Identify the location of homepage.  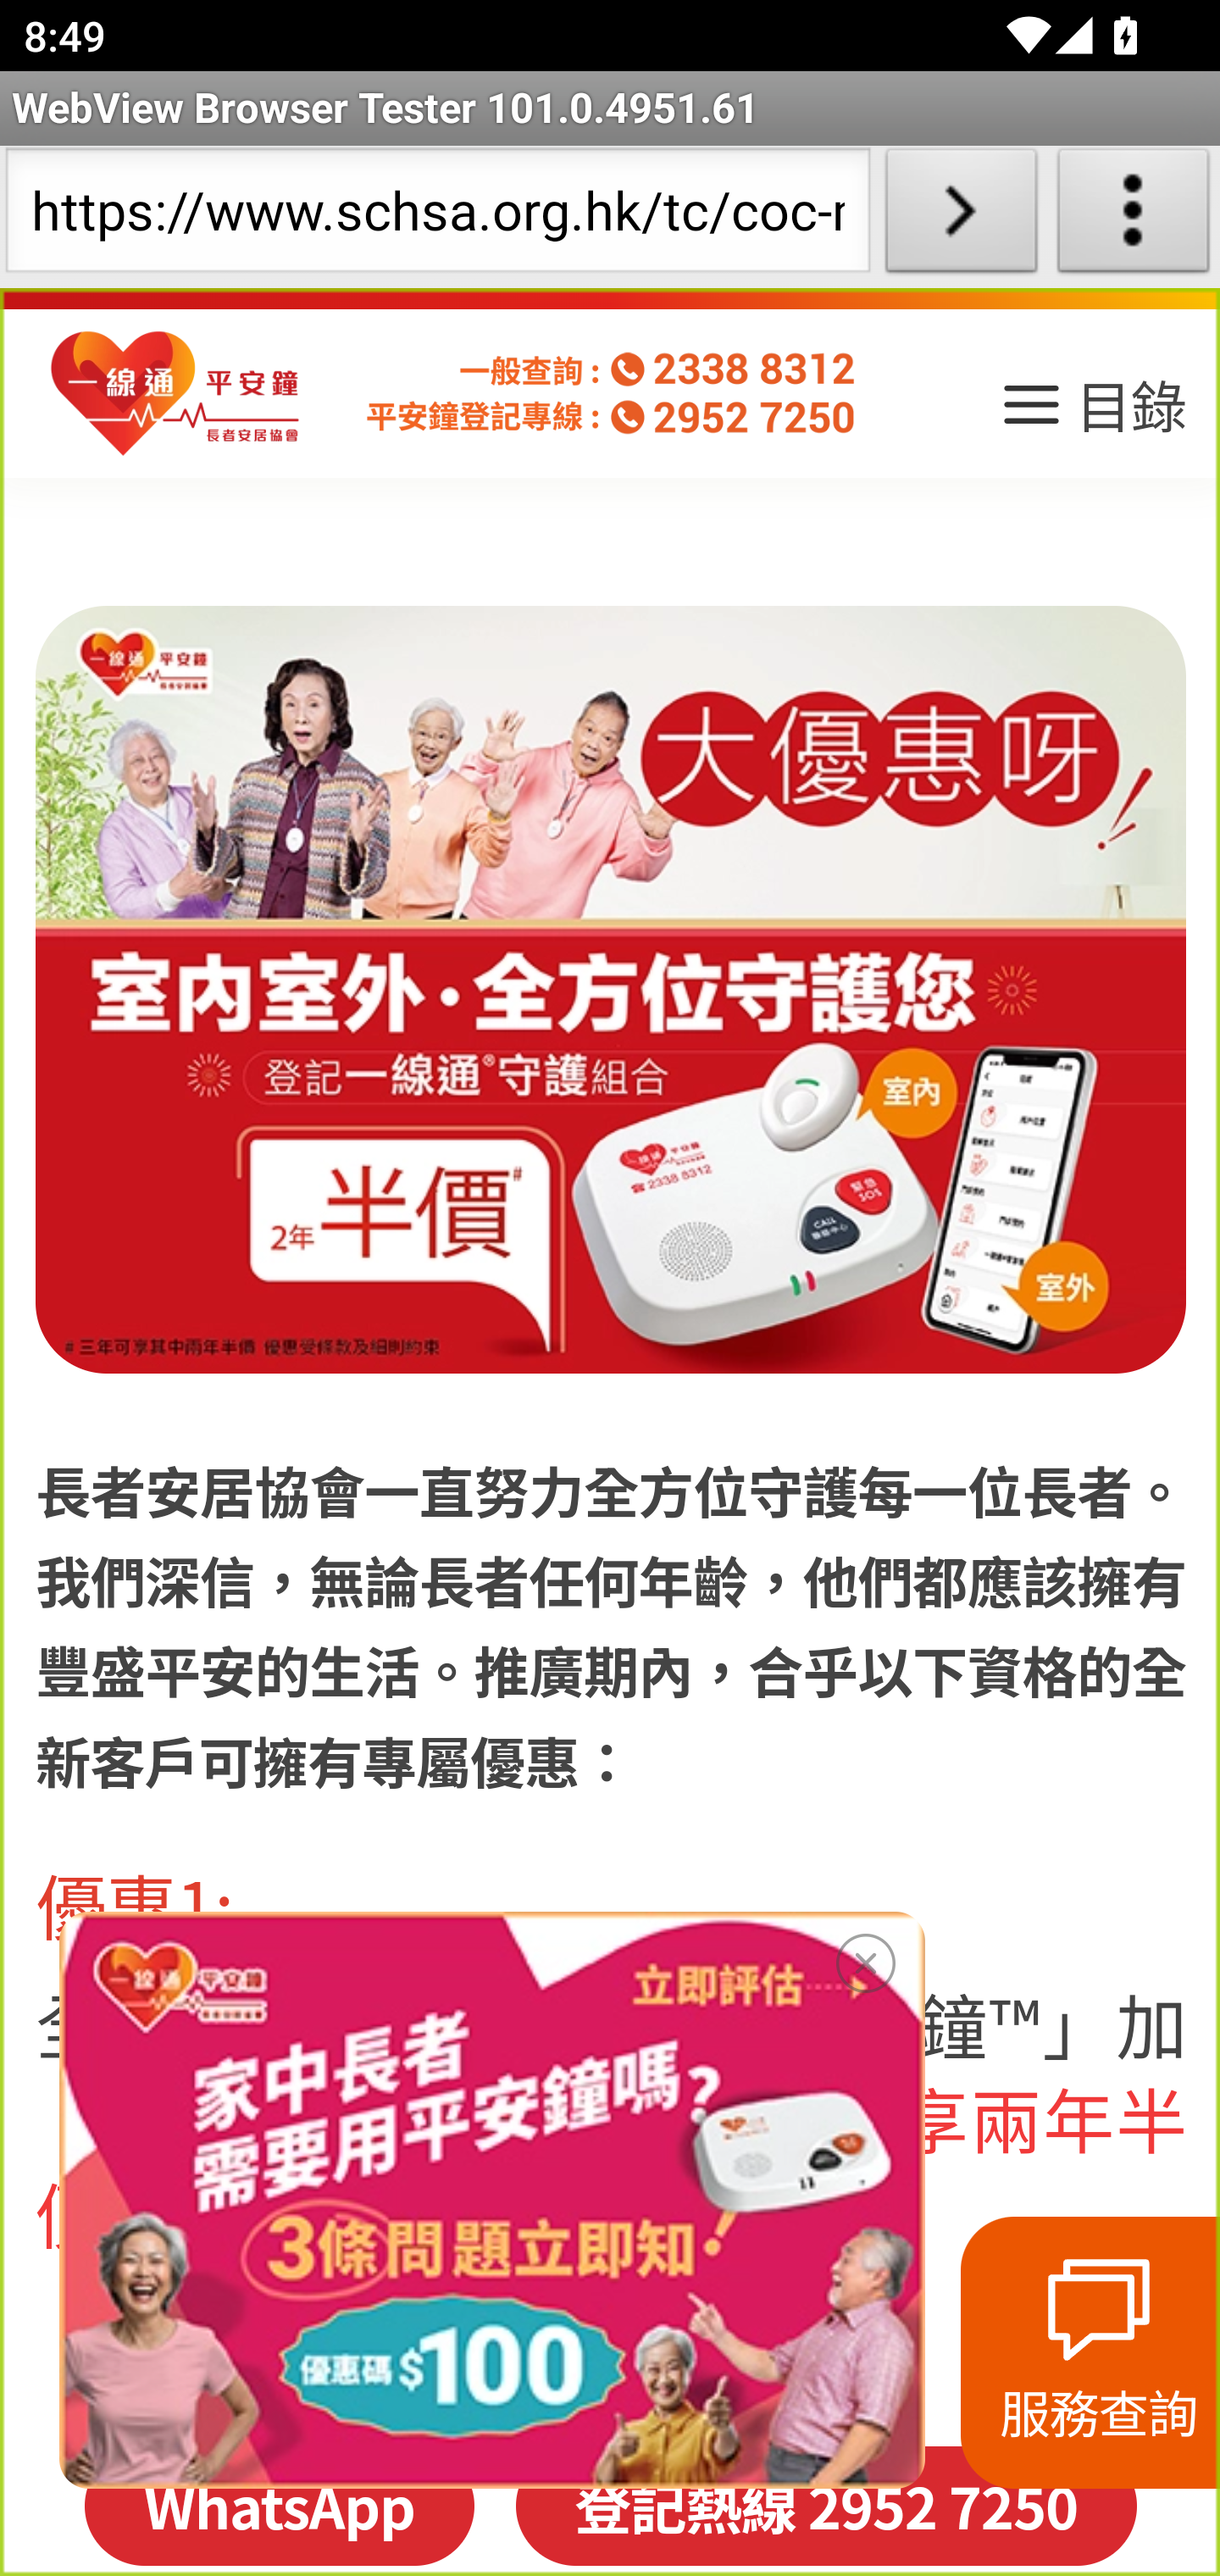
(176, 395).